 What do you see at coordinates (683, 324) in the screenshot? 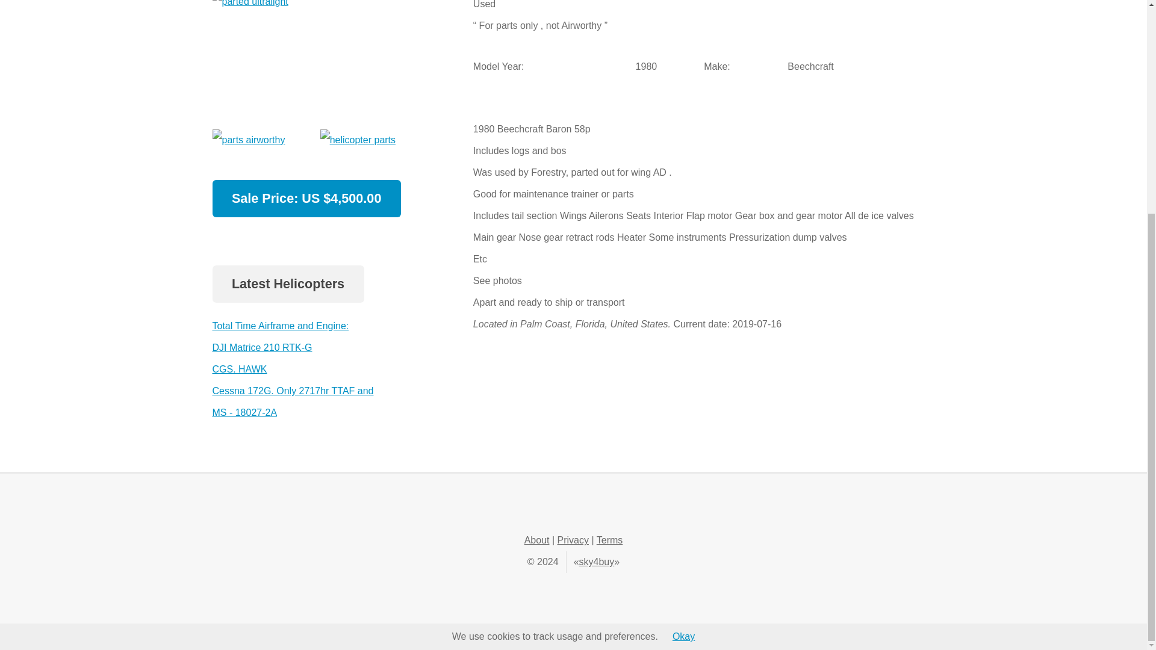
I see `Okay` at bounding box center [683, 324].